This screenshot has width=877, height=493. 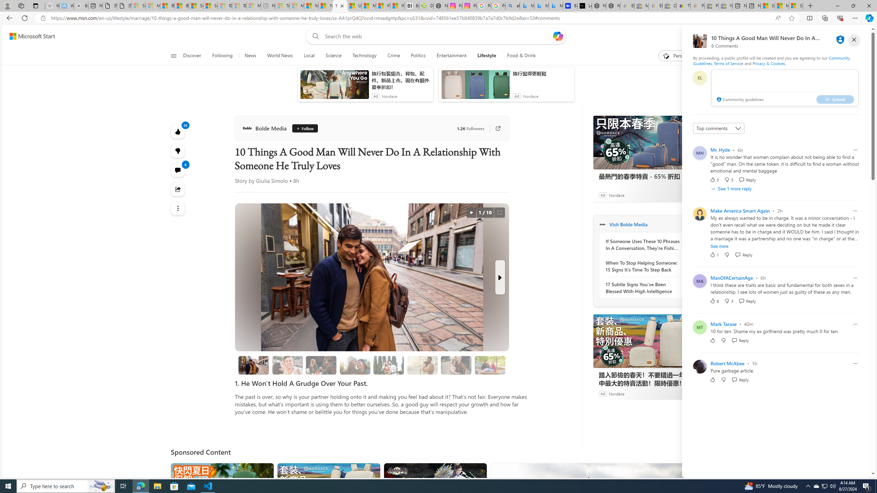 What do you see at coordinates (178, 170) in the screenshot?
I see `View comments 6 Comment` at bounding box center [178, 170].